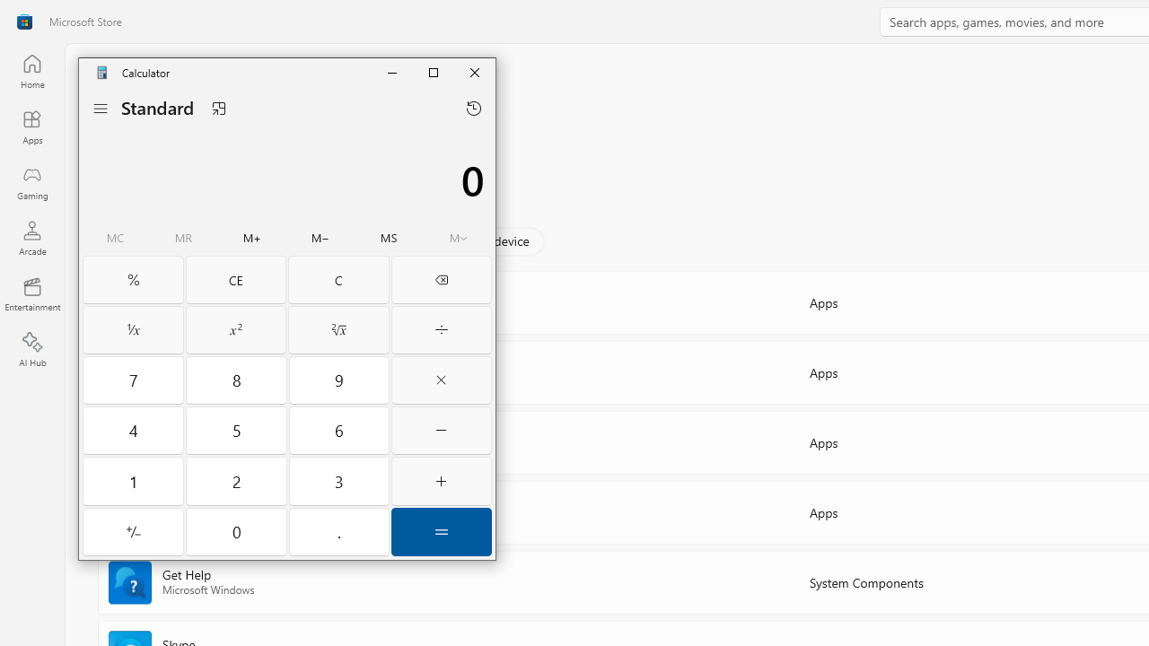 Image resolution: width=1149 pixels, height=646 pixels. What do you see at coordinates (133, 531) in the screenshot?
I see `Positive negative` at bounding box center [133, 531].